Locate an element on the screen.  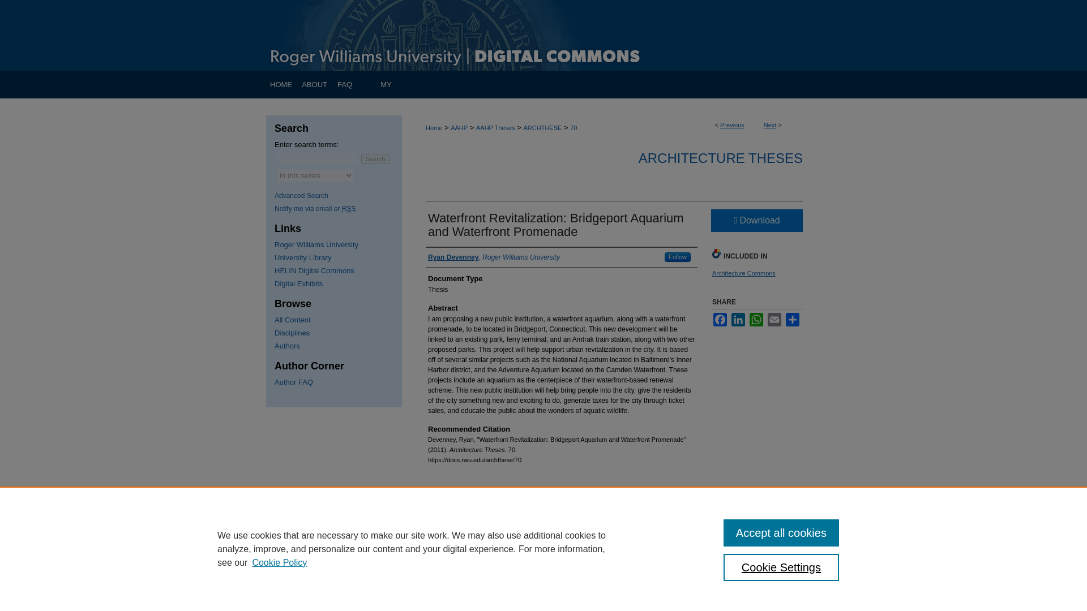
LinkedIn is located at coordinates (738, 319).